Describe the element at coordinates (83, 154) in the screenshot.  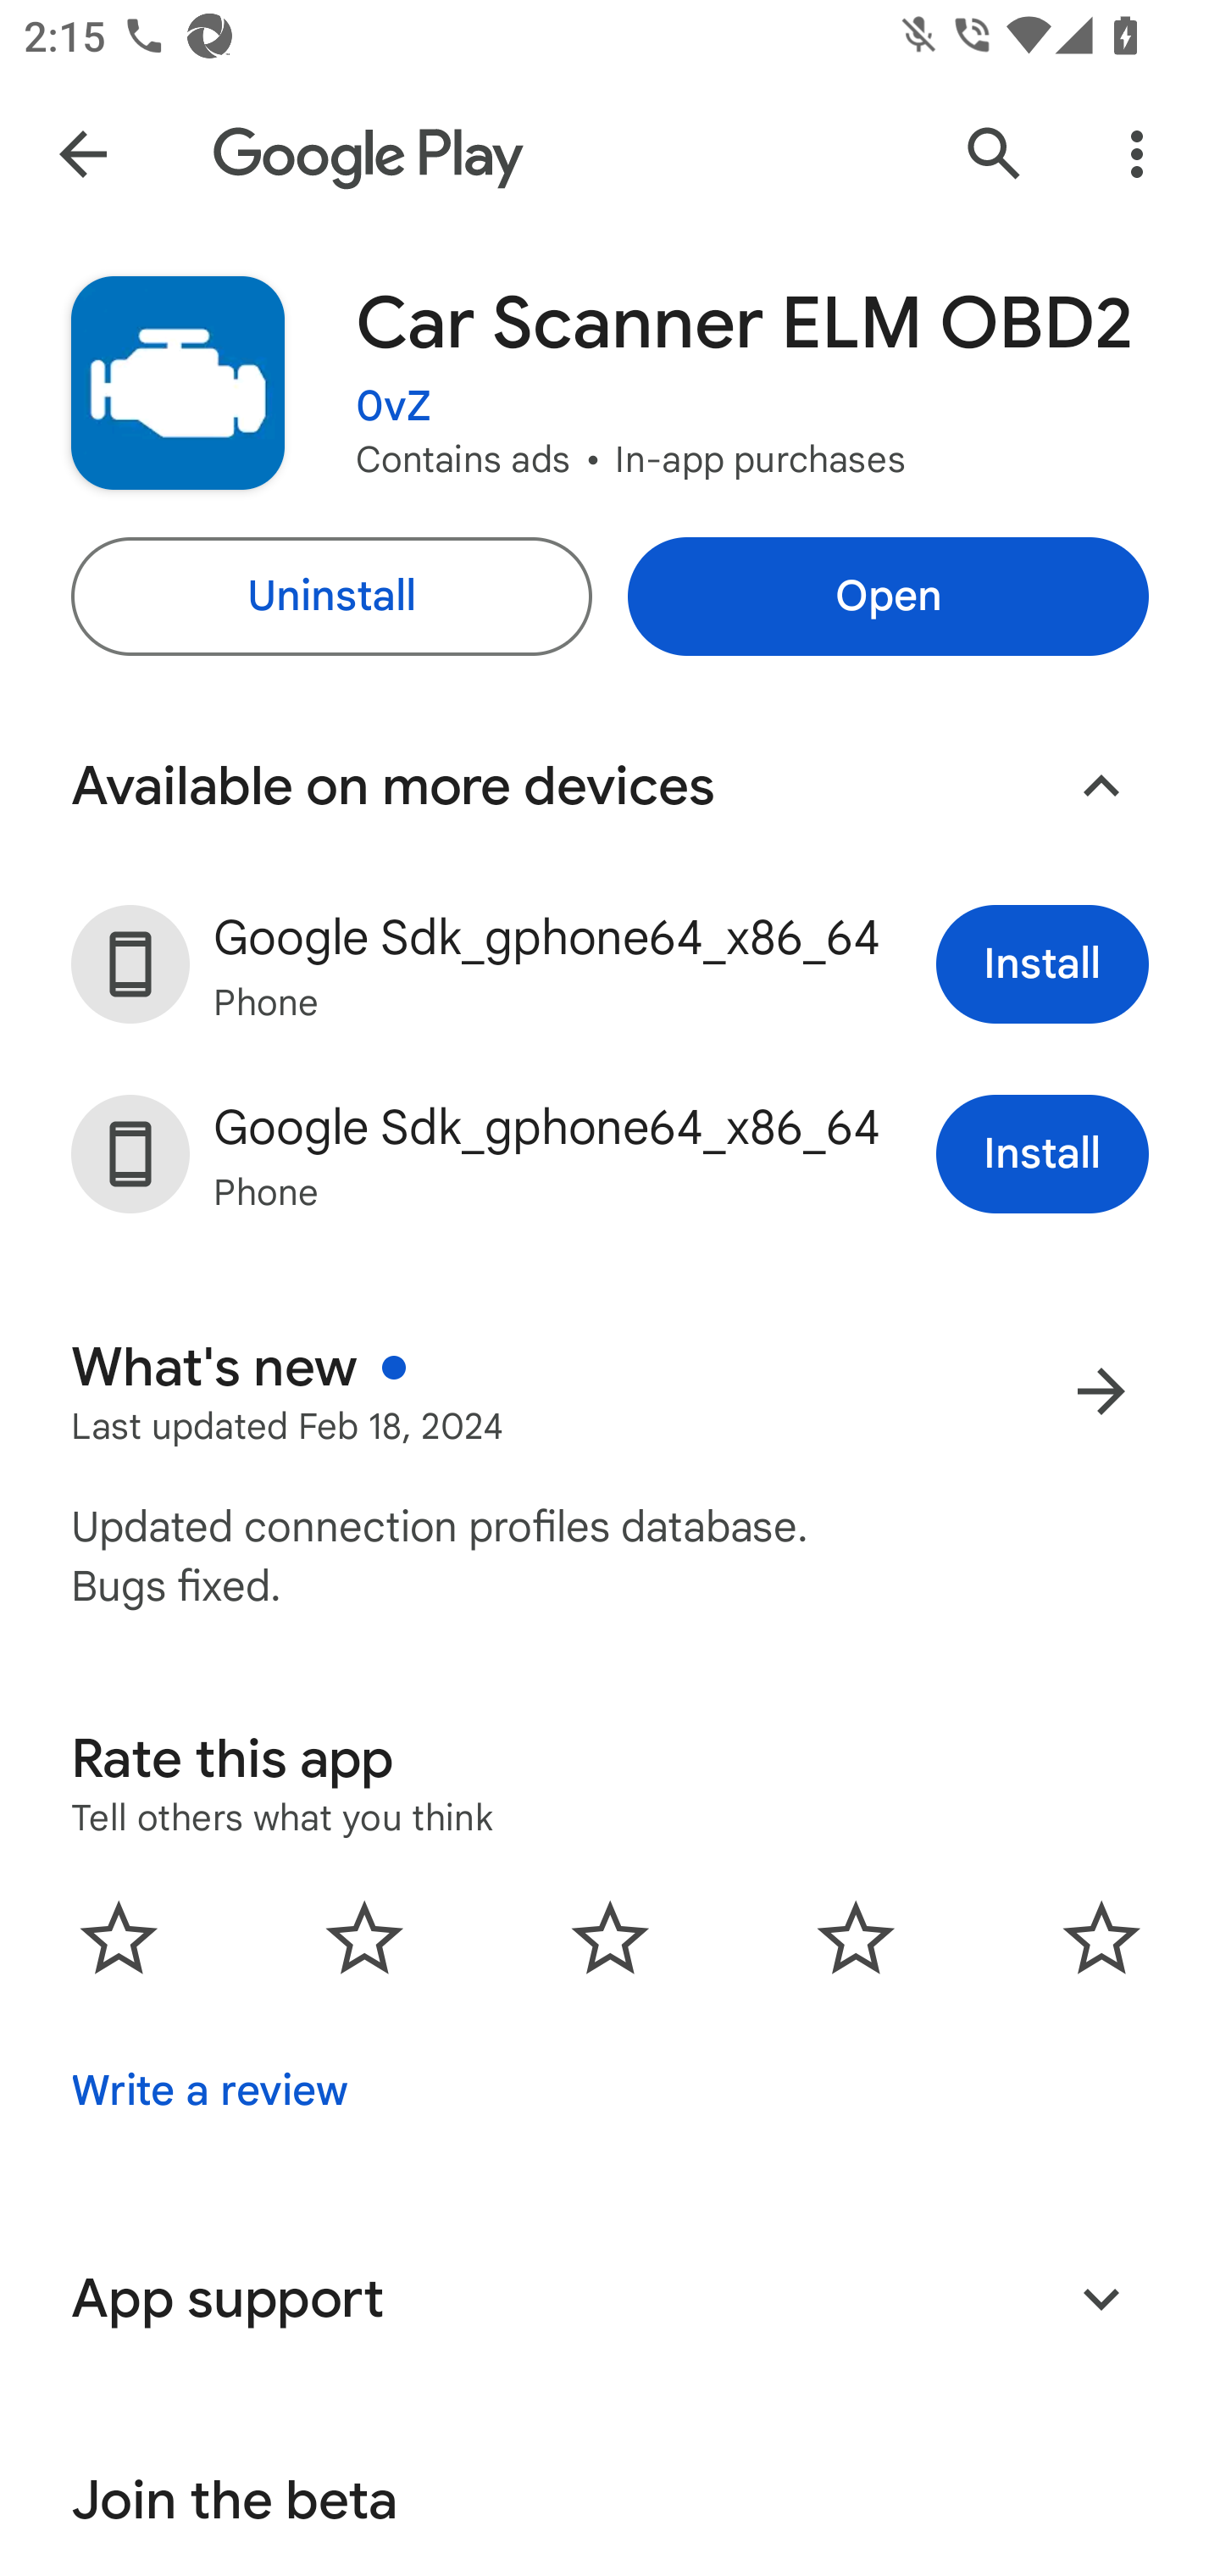
I see `Navigate up` at that location.